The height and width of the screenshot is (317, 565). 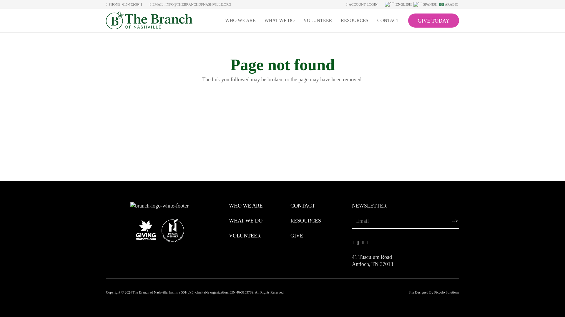 What do you see at coordinates (240, 21) in the screenshot?
I see `WHO WE ARE` at bounding box center [240, 21].